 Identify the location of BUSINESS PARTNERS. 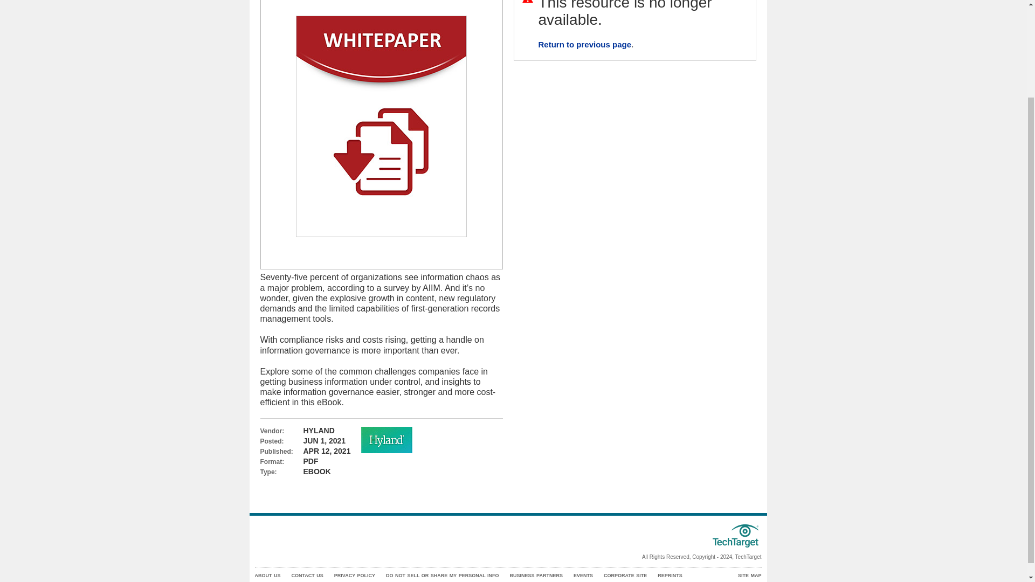
(536, 576).